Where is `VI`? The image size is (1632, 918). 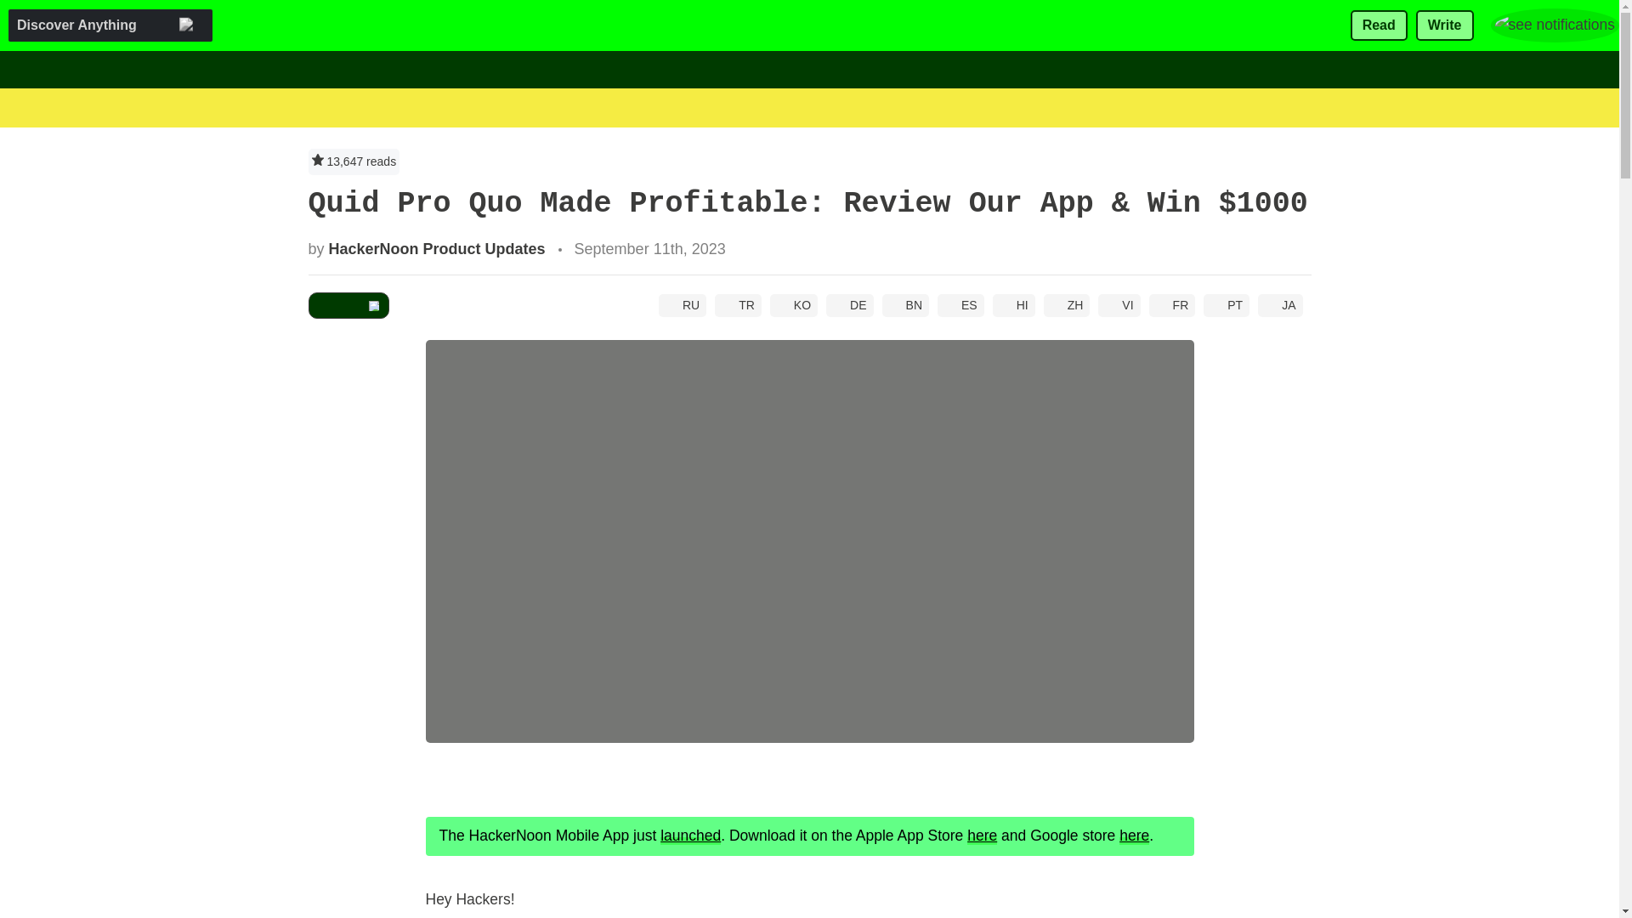 VI is located at coordinates (1119, 304).